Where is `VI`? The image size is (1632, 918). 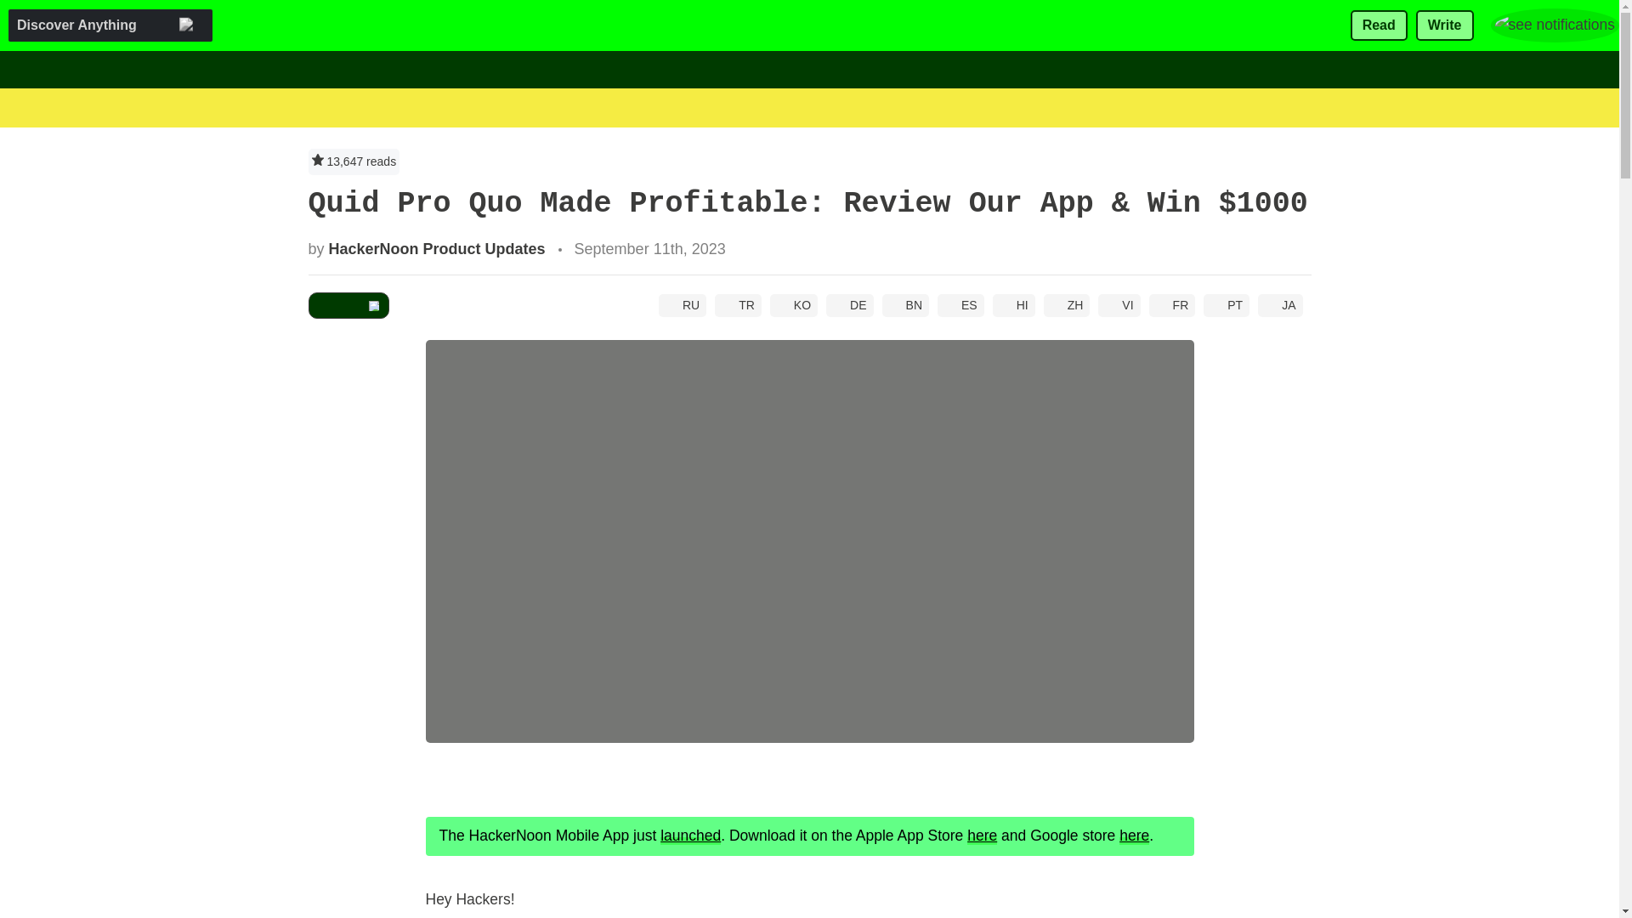 VI is located at coordinates (1119, 304).